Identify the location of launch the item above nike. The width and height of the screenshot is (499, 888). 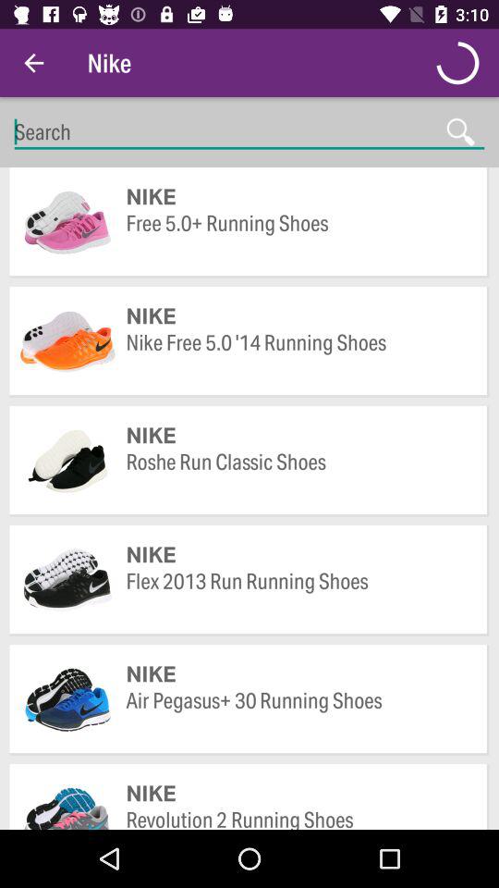
(298, 475).